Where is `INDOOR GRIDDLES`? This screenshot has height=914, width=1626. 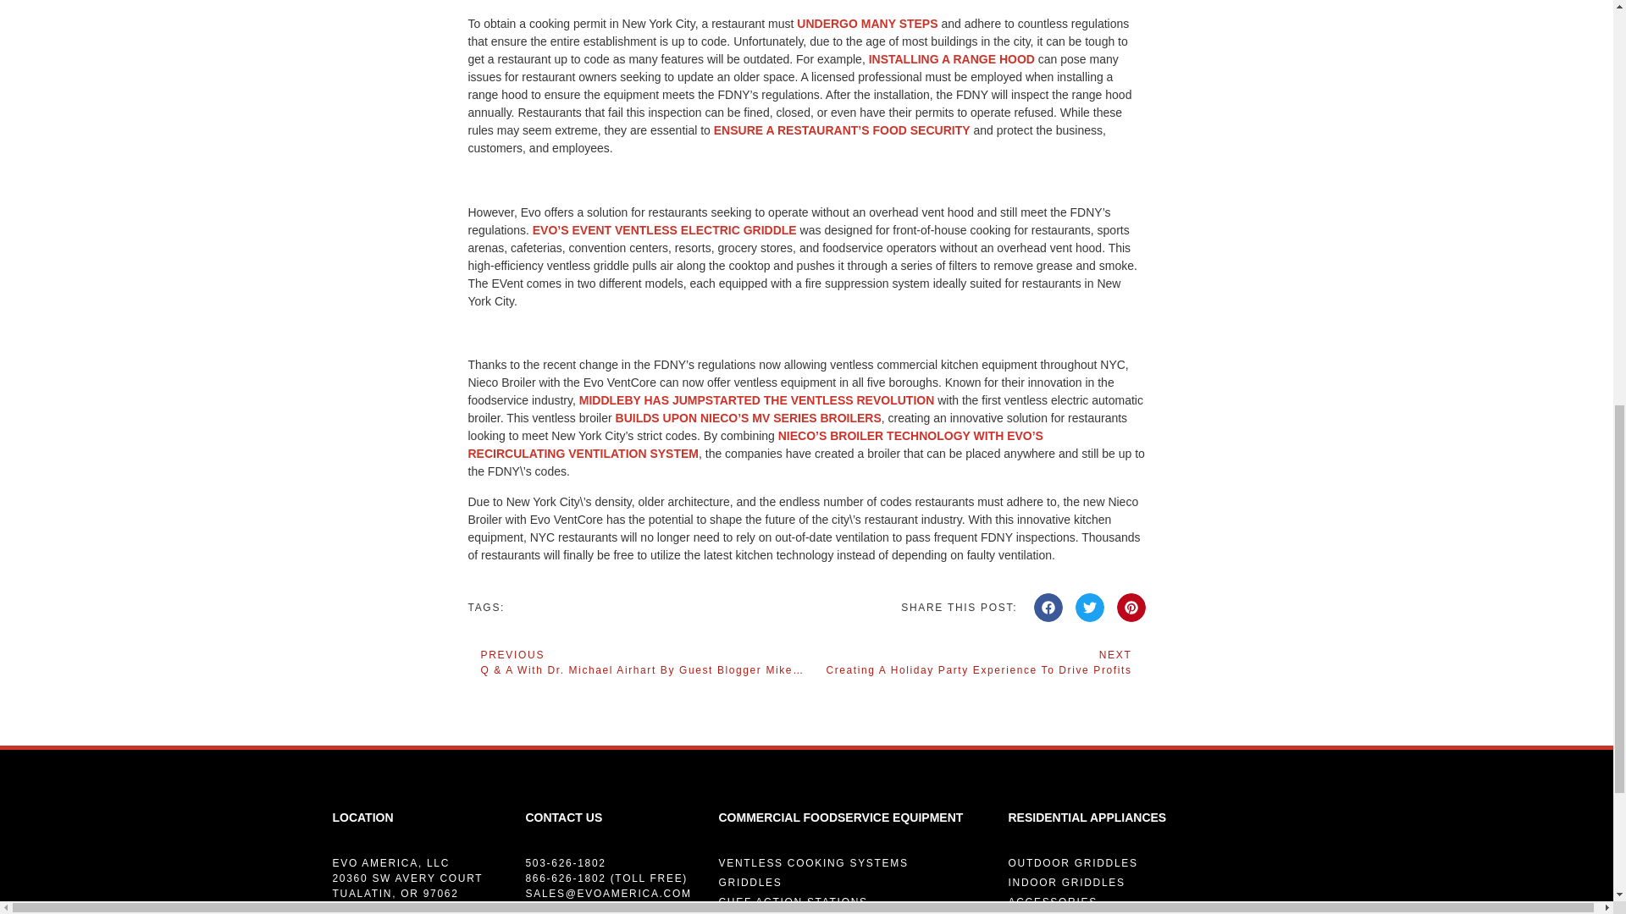
INDOOR GRIDDLES is located at coordinates (1144, 882).